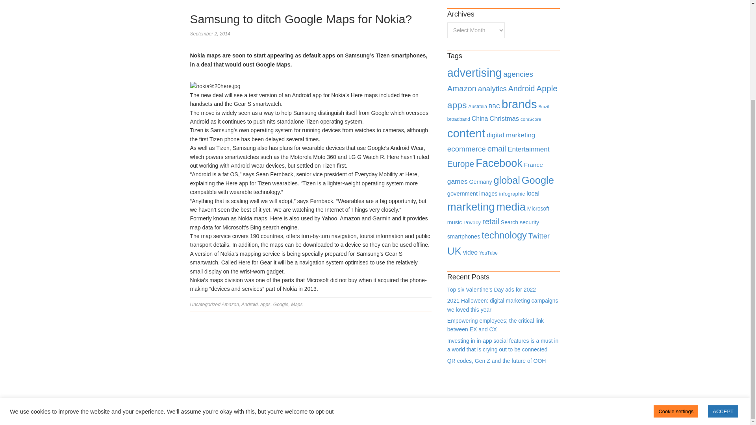 This screenshot has height=425, width=756. I want to click on Brazil, so click(544, 106).